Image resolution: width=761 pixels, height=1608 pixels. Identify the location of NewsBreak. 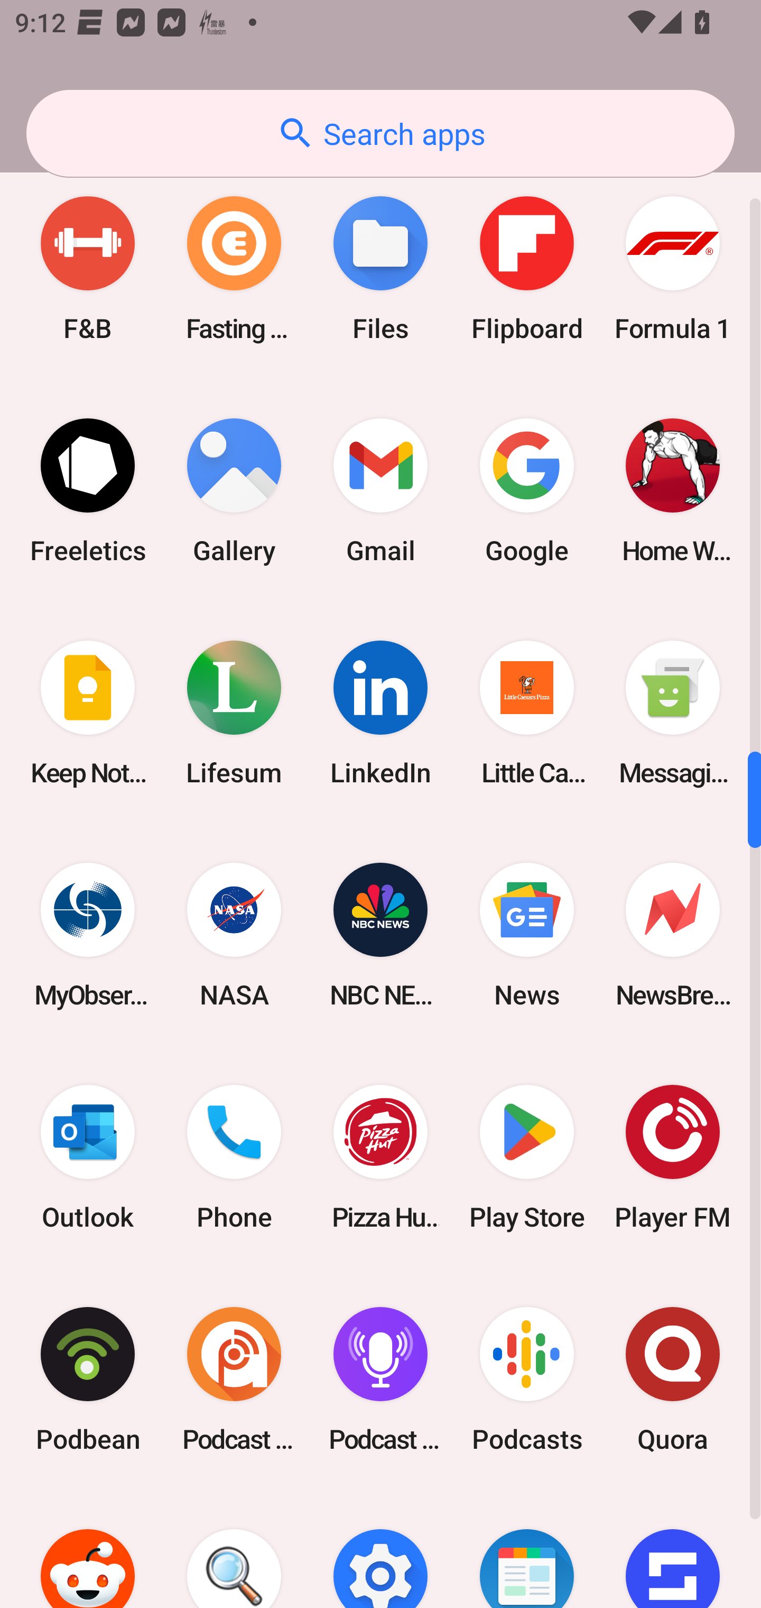
(673, 935).